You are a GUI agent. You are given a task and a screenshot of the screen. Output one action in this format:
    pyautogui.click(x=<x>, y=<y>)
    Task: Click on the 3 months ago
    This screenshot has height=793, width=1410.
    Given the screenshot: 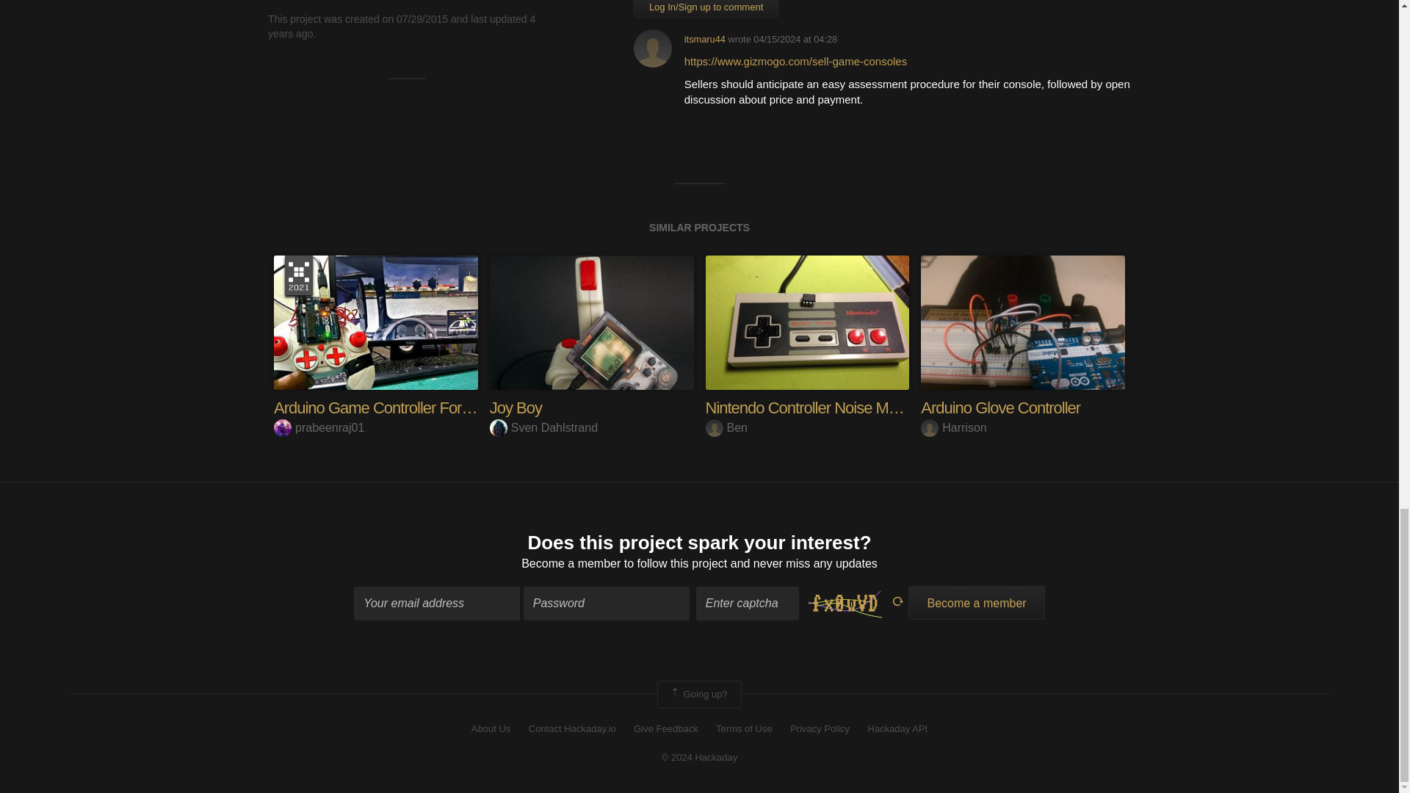 What is the action you would take?
    pyautogui.click(x=795, y=39)
    